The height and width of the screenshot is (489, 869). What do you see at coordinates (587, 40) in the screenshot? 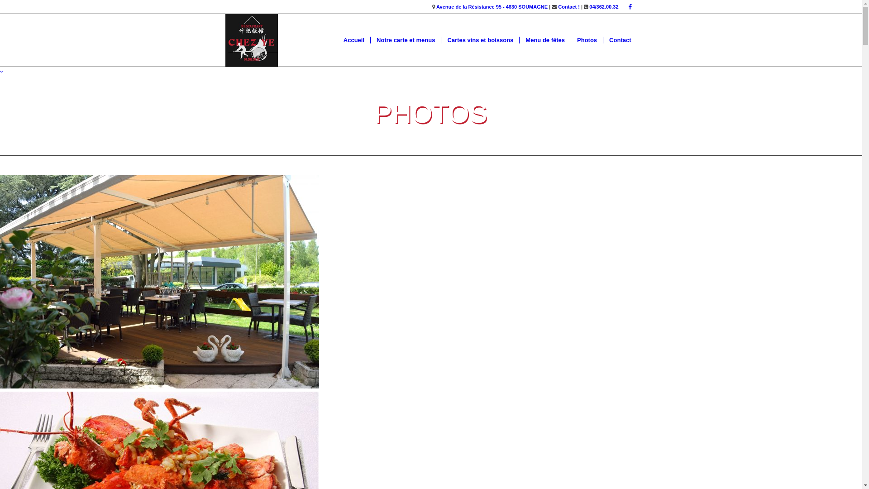
I see `Photos` at bounding box center [587, 40].